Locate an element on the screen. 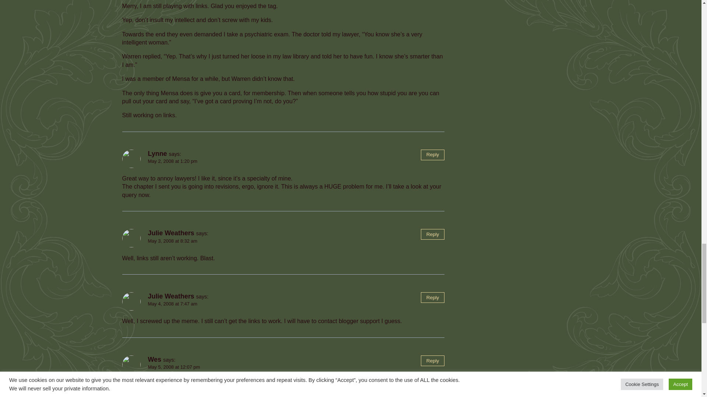 Image resolution: width=707 pixels, height=397 pixels. Reply is located at coordinates (432, 235).